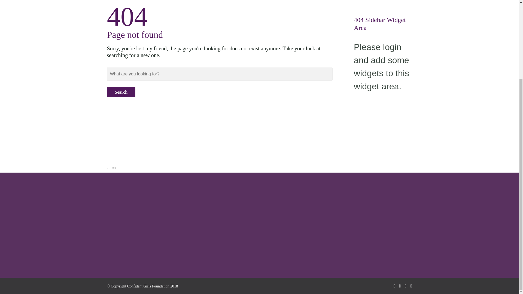 The height and width of the screenshot is (294, 523). I want to click on Search, so click(121, 92).